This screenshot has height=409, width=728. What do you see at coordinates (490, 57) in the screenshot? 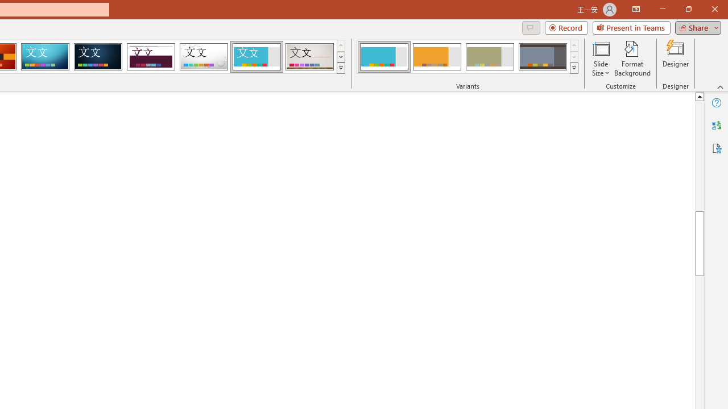
I see `Frame Variant 3` at bounding box center [490, 57].